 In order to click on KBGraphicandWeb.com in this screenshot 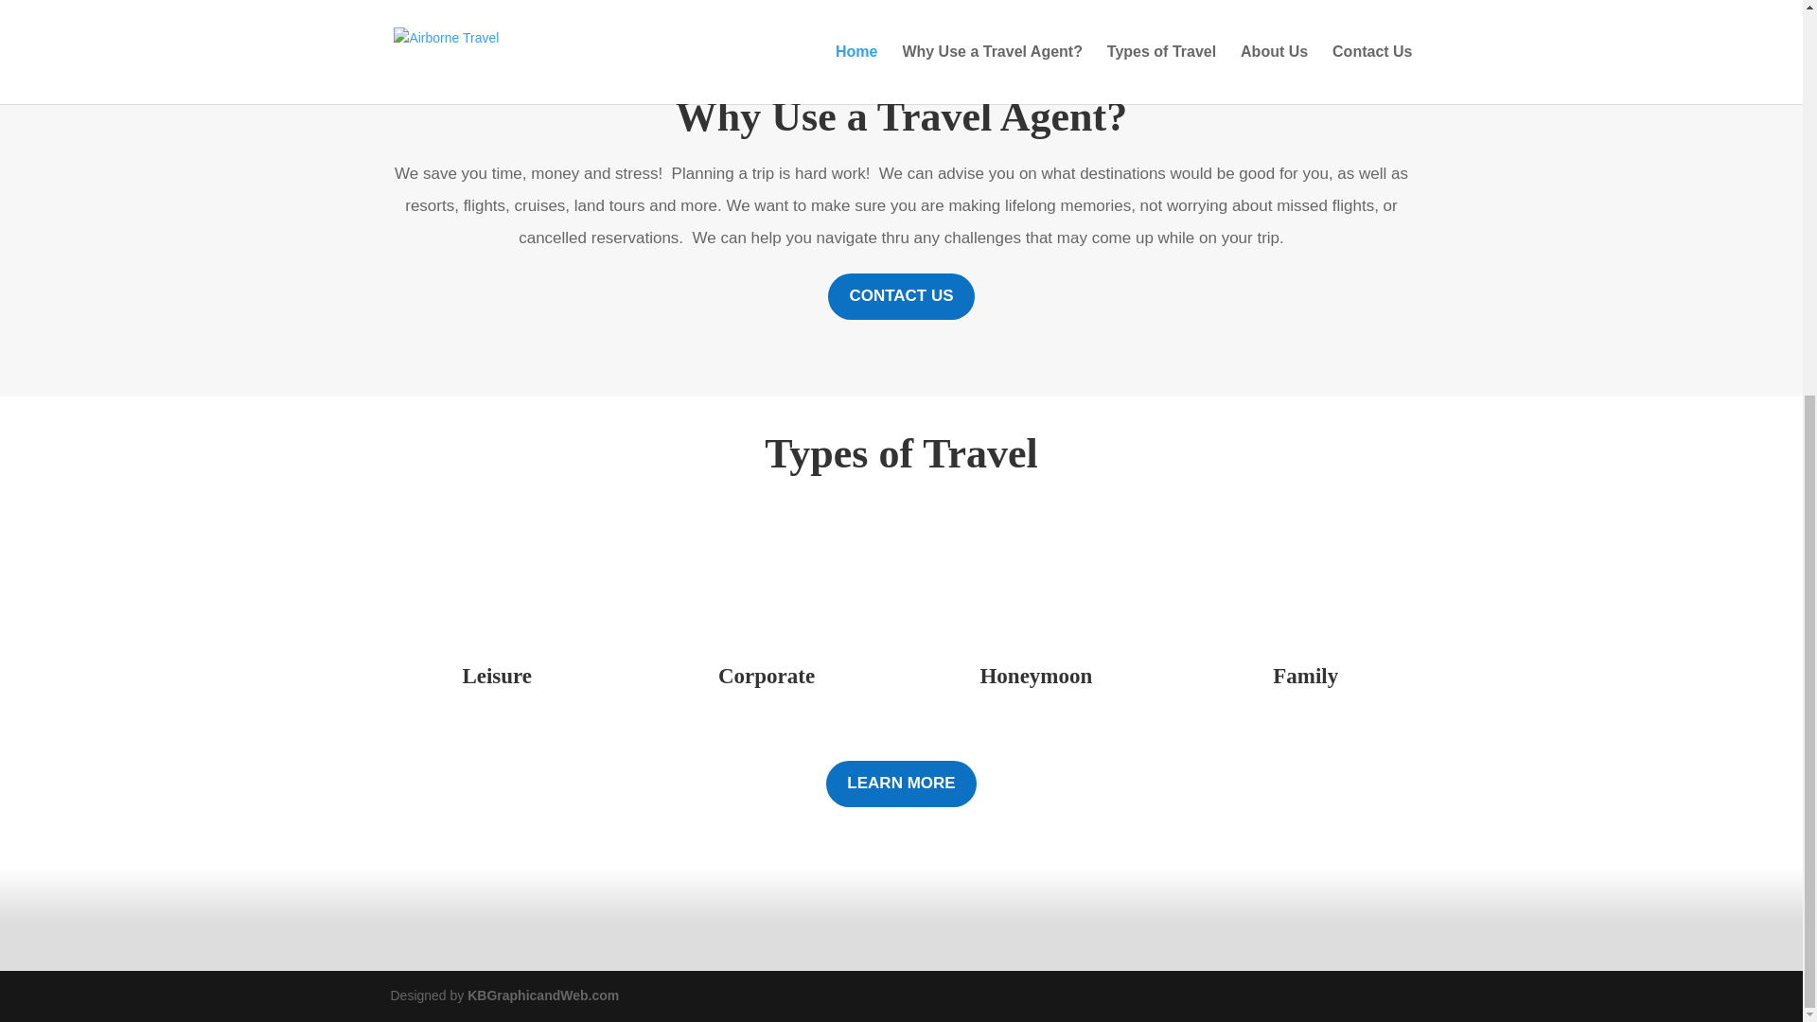, I will do `click(543, 996)`.